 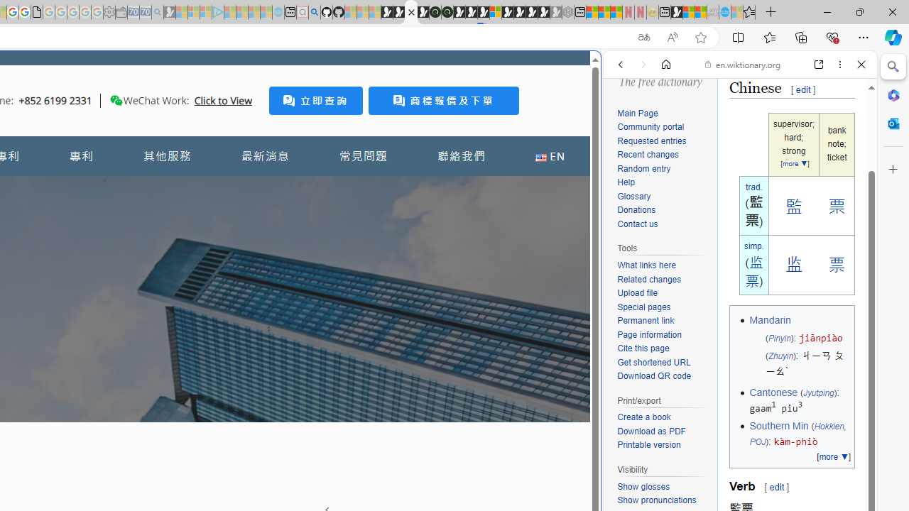 What do you see at coordinates (663, 141) in the screenshot?
I see `Requested entries` at bounding box center [663, 141].